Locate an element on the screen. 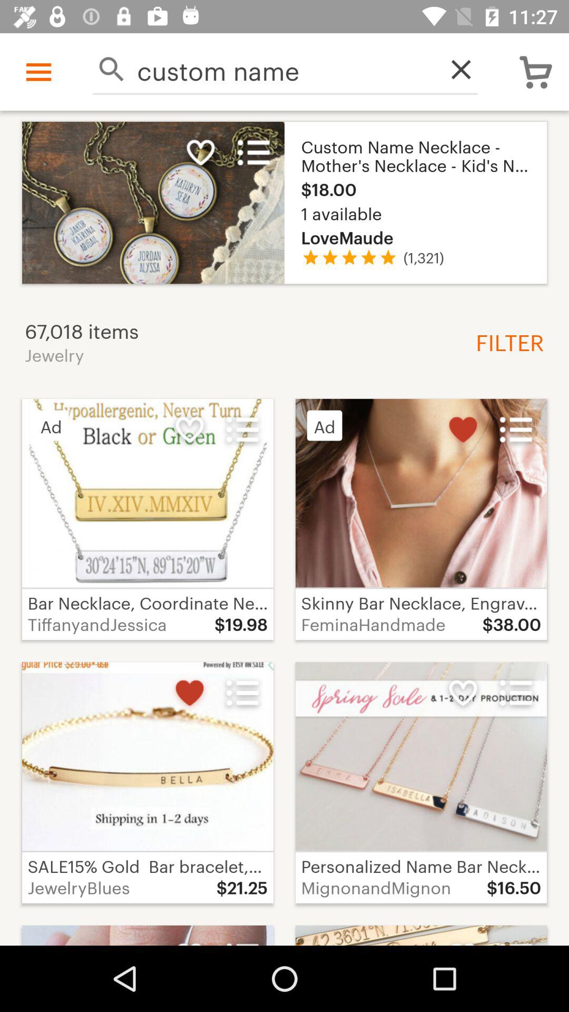 The height and width of the screenshot is (1012, 569). press item next to the custom name icon is located at coordinates (455, 70).